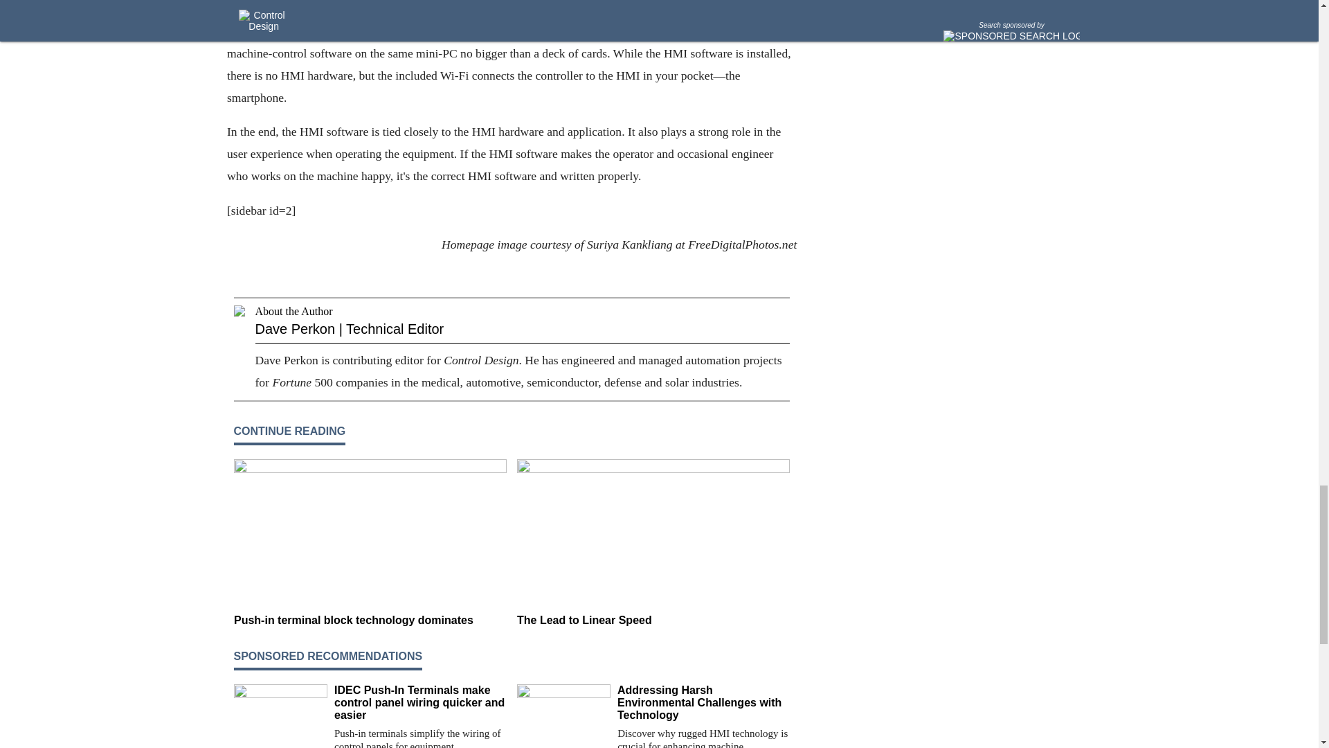 This screenshot has width=1329, height=748. I want to click on Addressing Harsh Environmental Challenges with Technology, so click(703, 703).